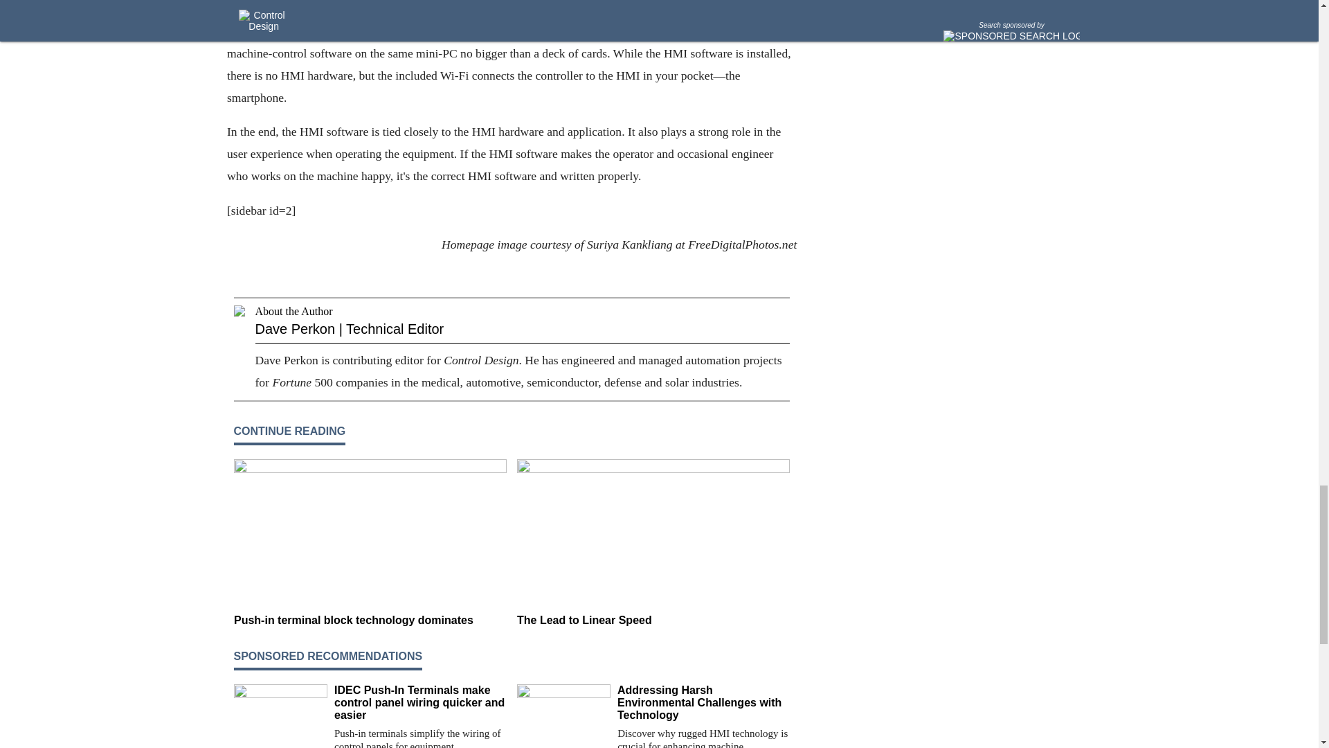 This screenshot has width=1329, height=748. I want to click on Addressing Harsh Environmental Challenges with Technology, so click(703, 703).